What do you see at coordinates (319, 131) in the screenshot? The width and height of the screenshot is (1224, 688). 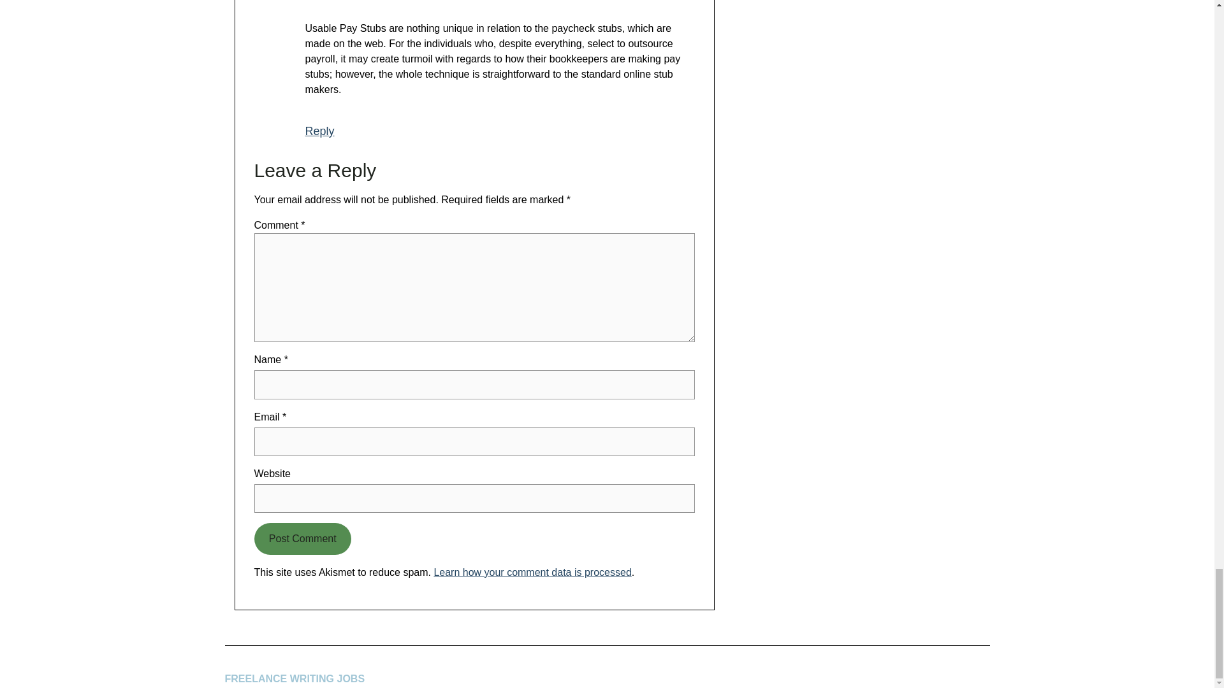 I see `Reply` at bounding box center [319, 131].